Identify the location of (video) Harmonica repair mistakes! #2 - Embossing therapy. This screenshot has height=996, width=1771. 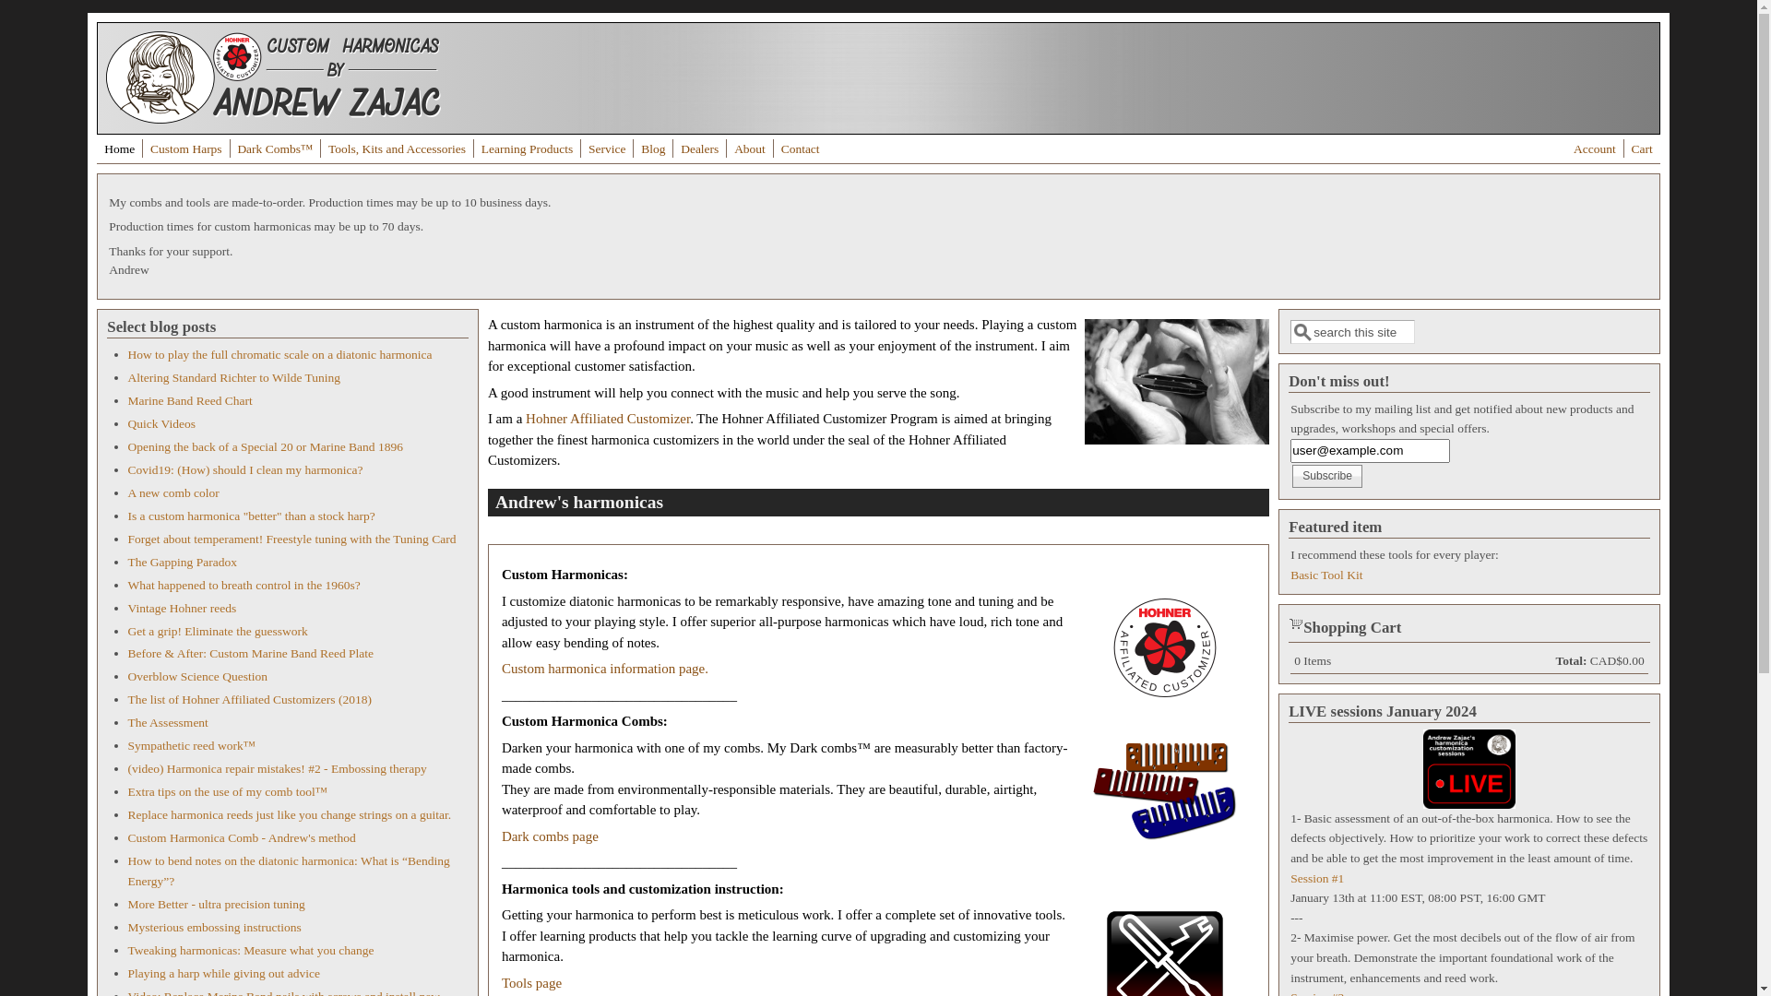
(277, 769).